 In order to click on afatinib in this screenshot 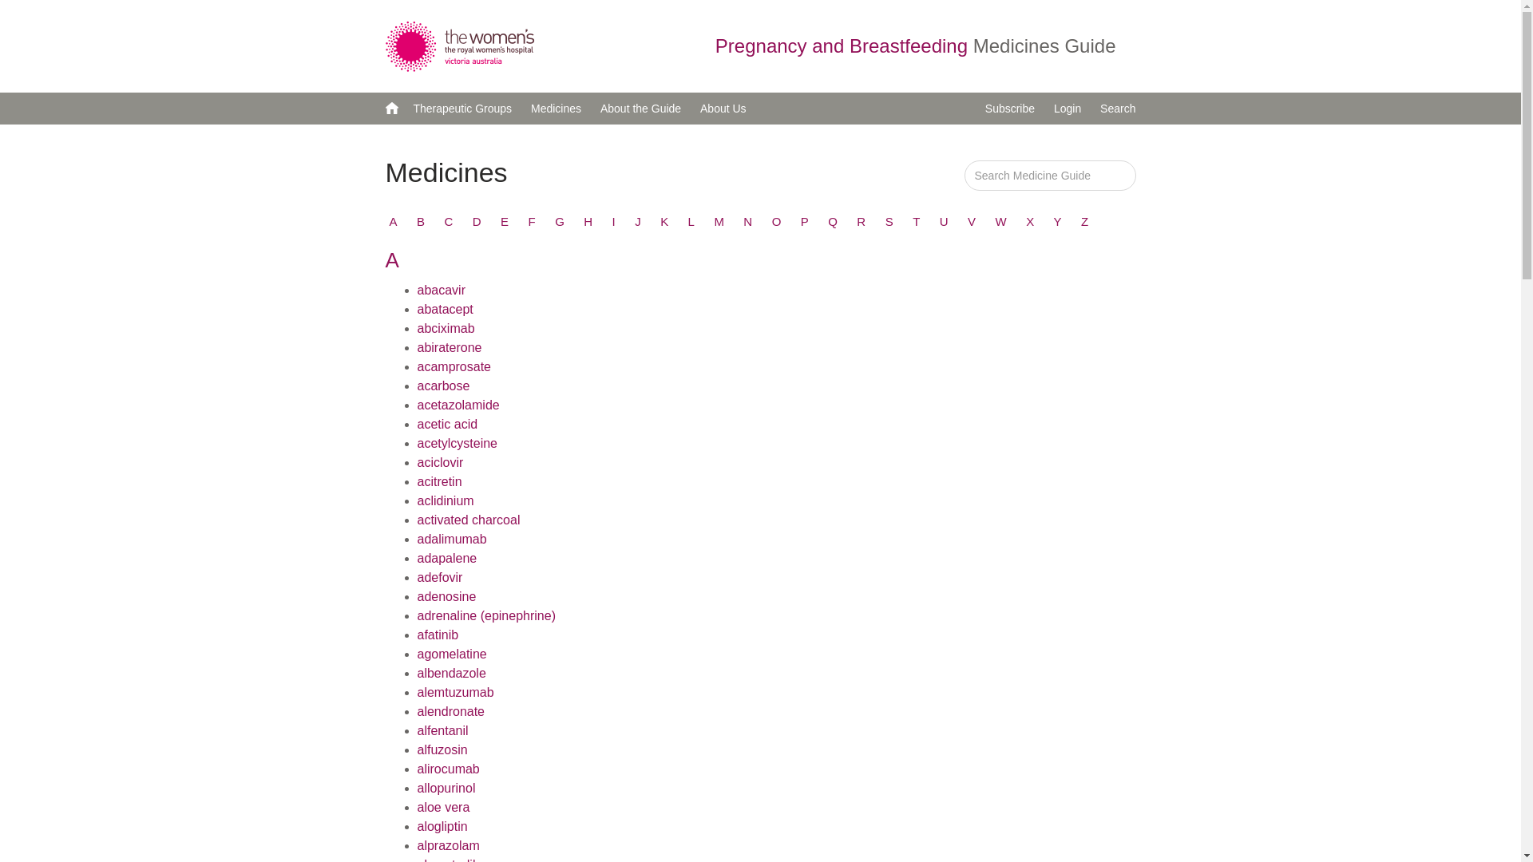, I will do `click(438, 635)`.